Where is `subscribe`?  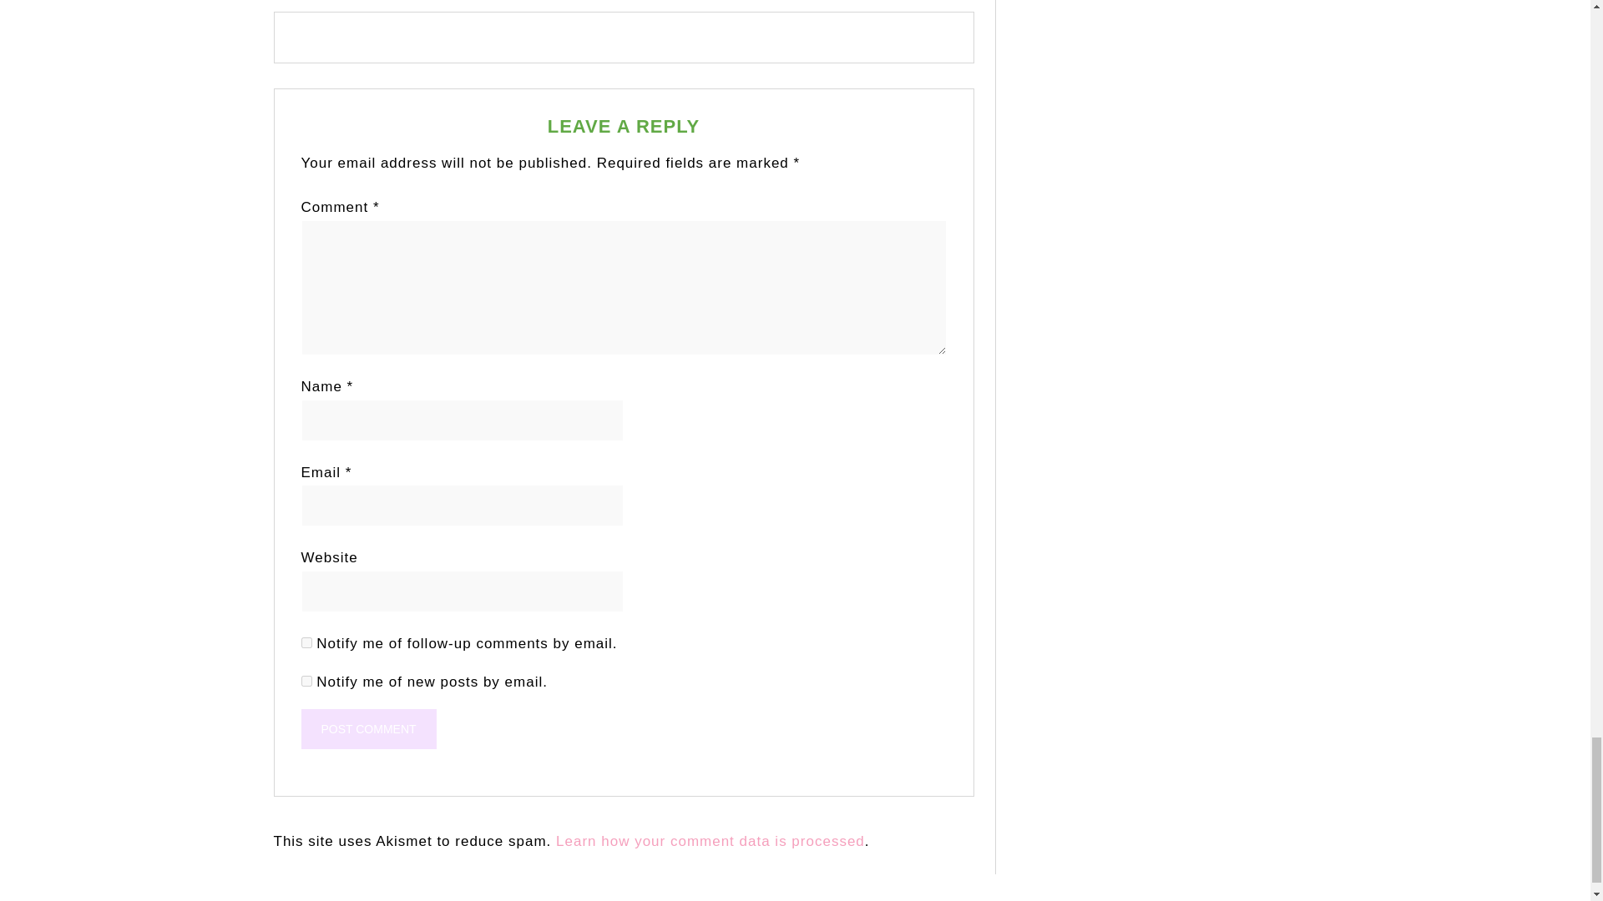 subscribe is located at coordinates (306, 681).